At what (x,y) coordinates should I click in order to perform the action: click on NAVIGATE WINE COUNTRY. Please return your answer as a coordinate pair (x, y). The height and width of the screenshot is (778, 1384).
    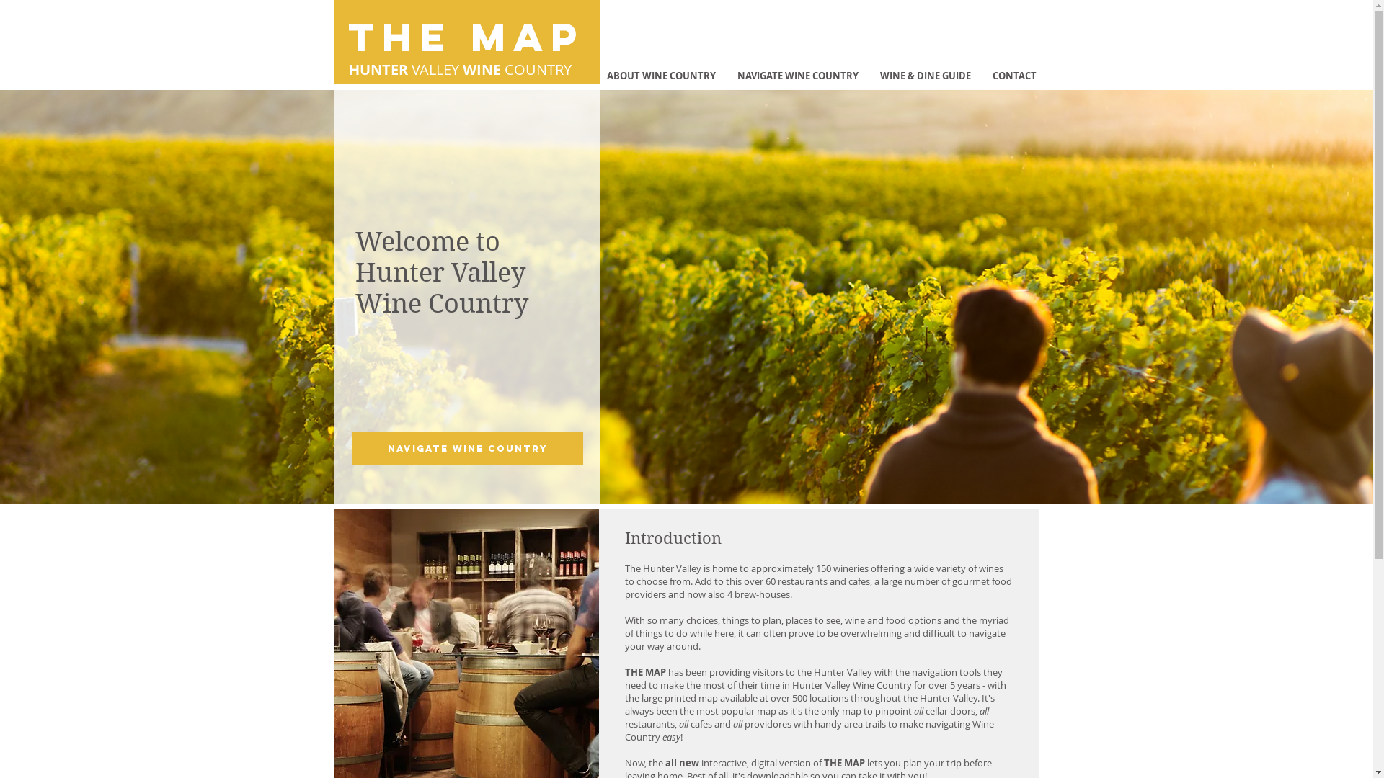
    Looking at the image, I should click on (467, 449).